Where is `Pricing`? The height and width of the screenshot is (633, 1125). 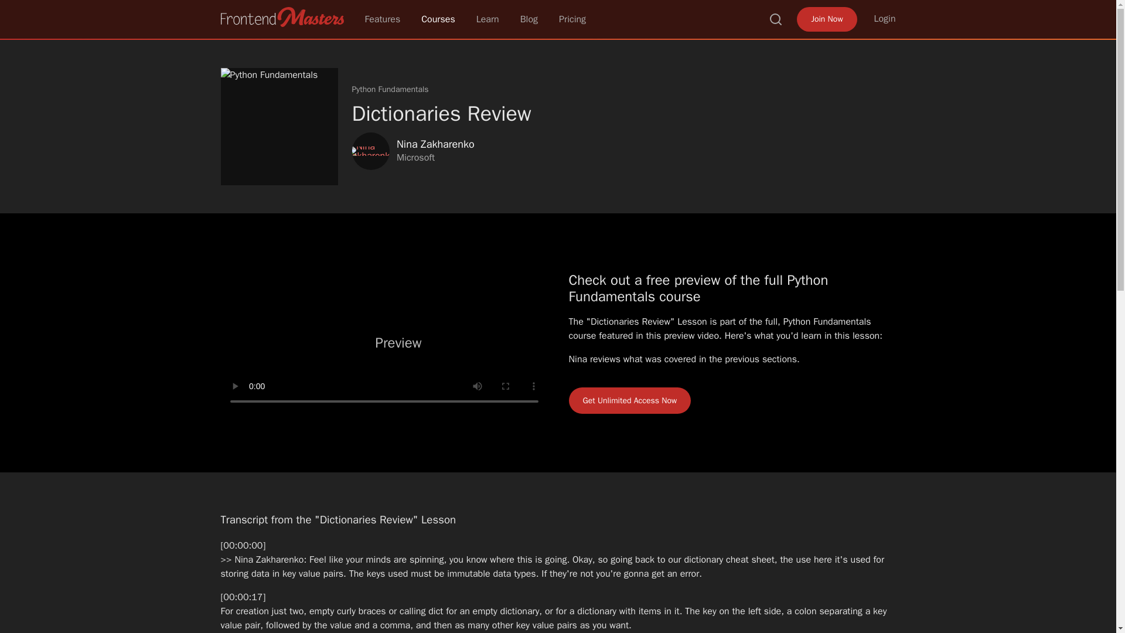 Pricing is located at coordinates (572, 19).